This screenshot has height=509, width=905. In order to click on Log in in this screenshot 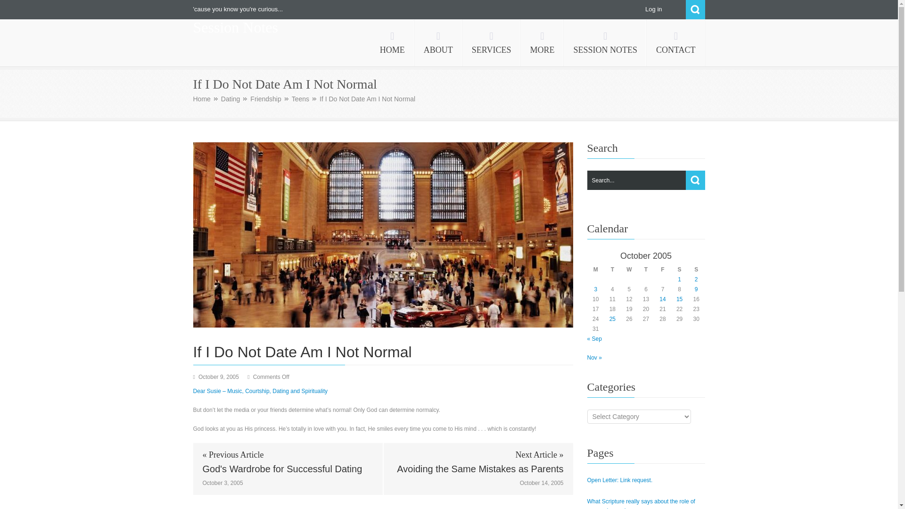, I will do `click(653, 9)`.